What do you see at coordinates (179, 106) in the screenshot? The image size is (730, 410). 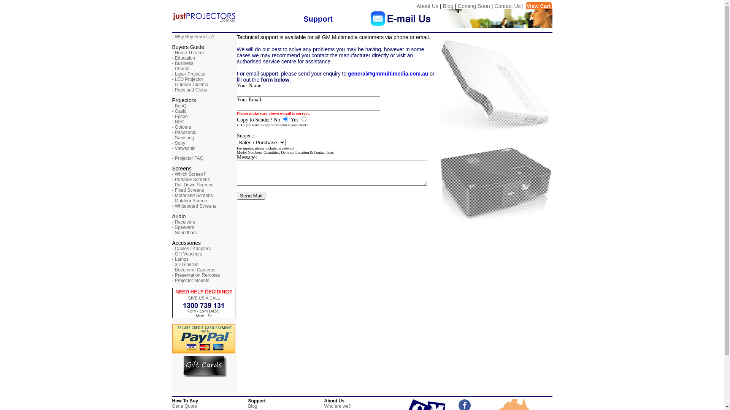 I see `- BenQ` at bounding box center [179, 106].